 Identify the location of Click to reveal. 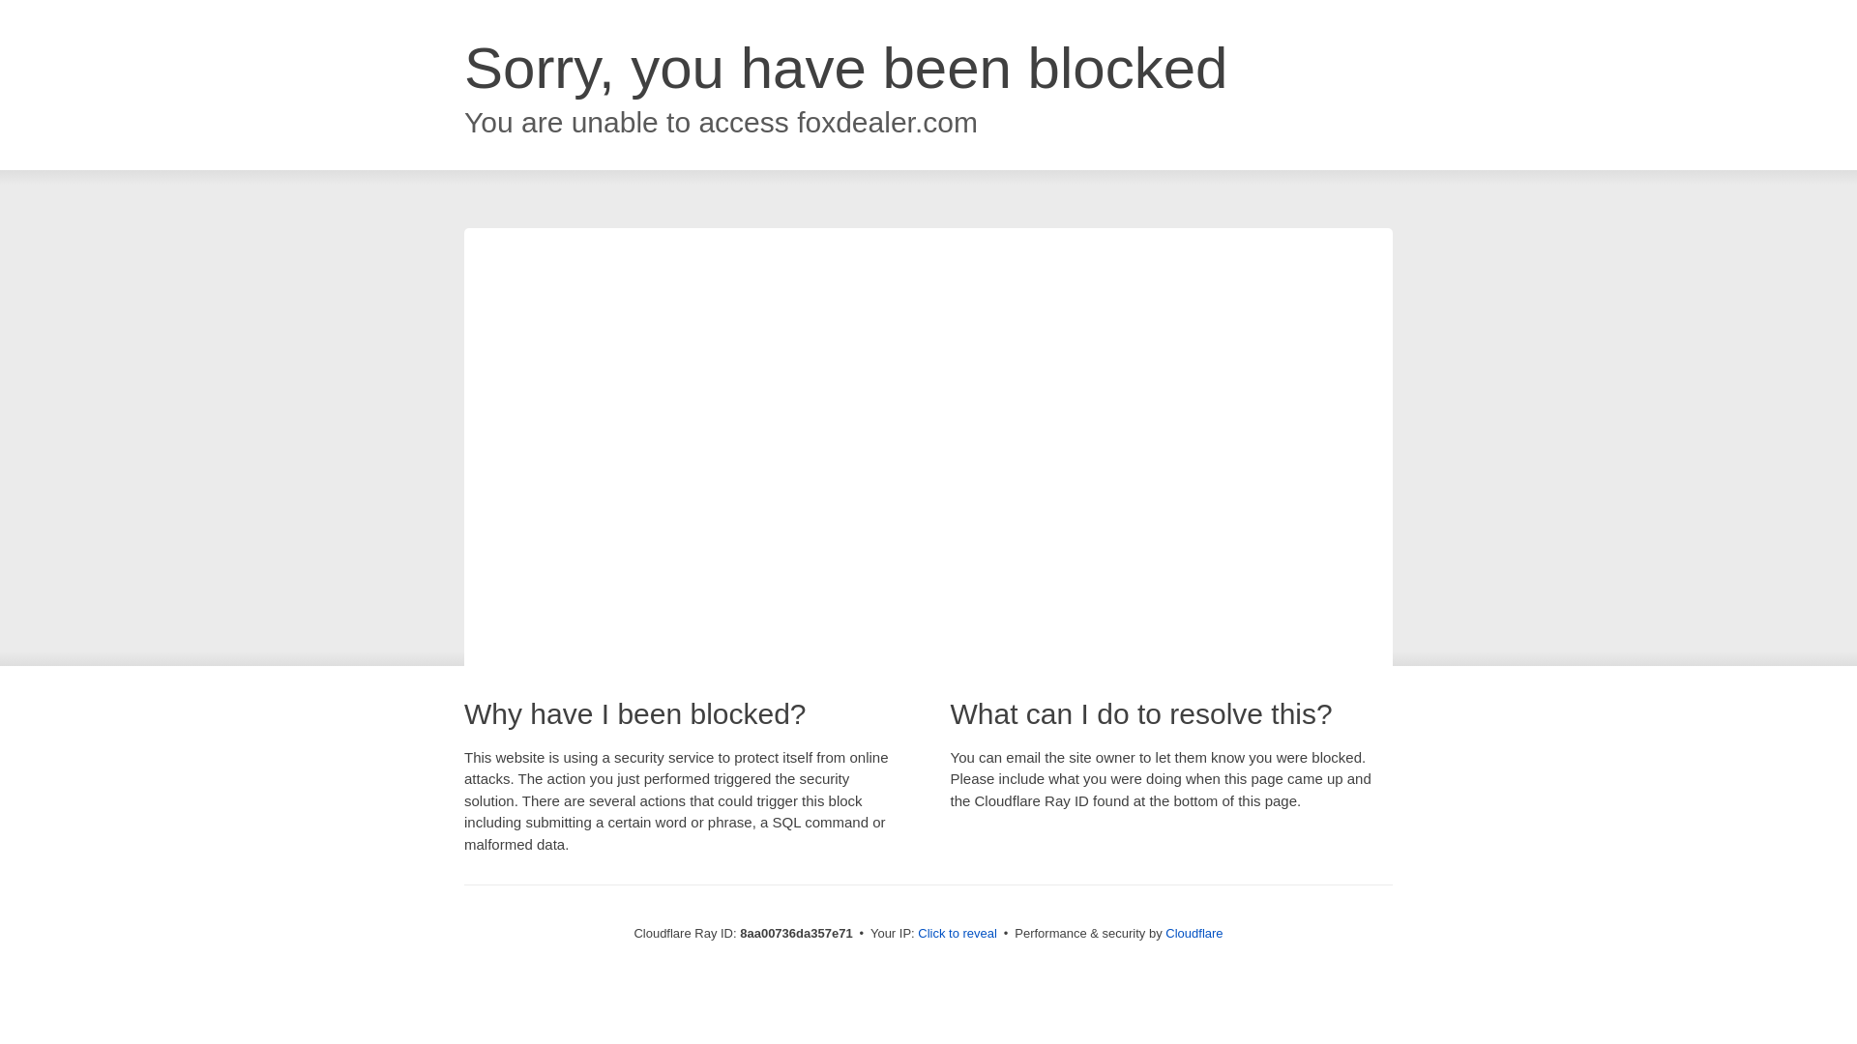
(958, 934).